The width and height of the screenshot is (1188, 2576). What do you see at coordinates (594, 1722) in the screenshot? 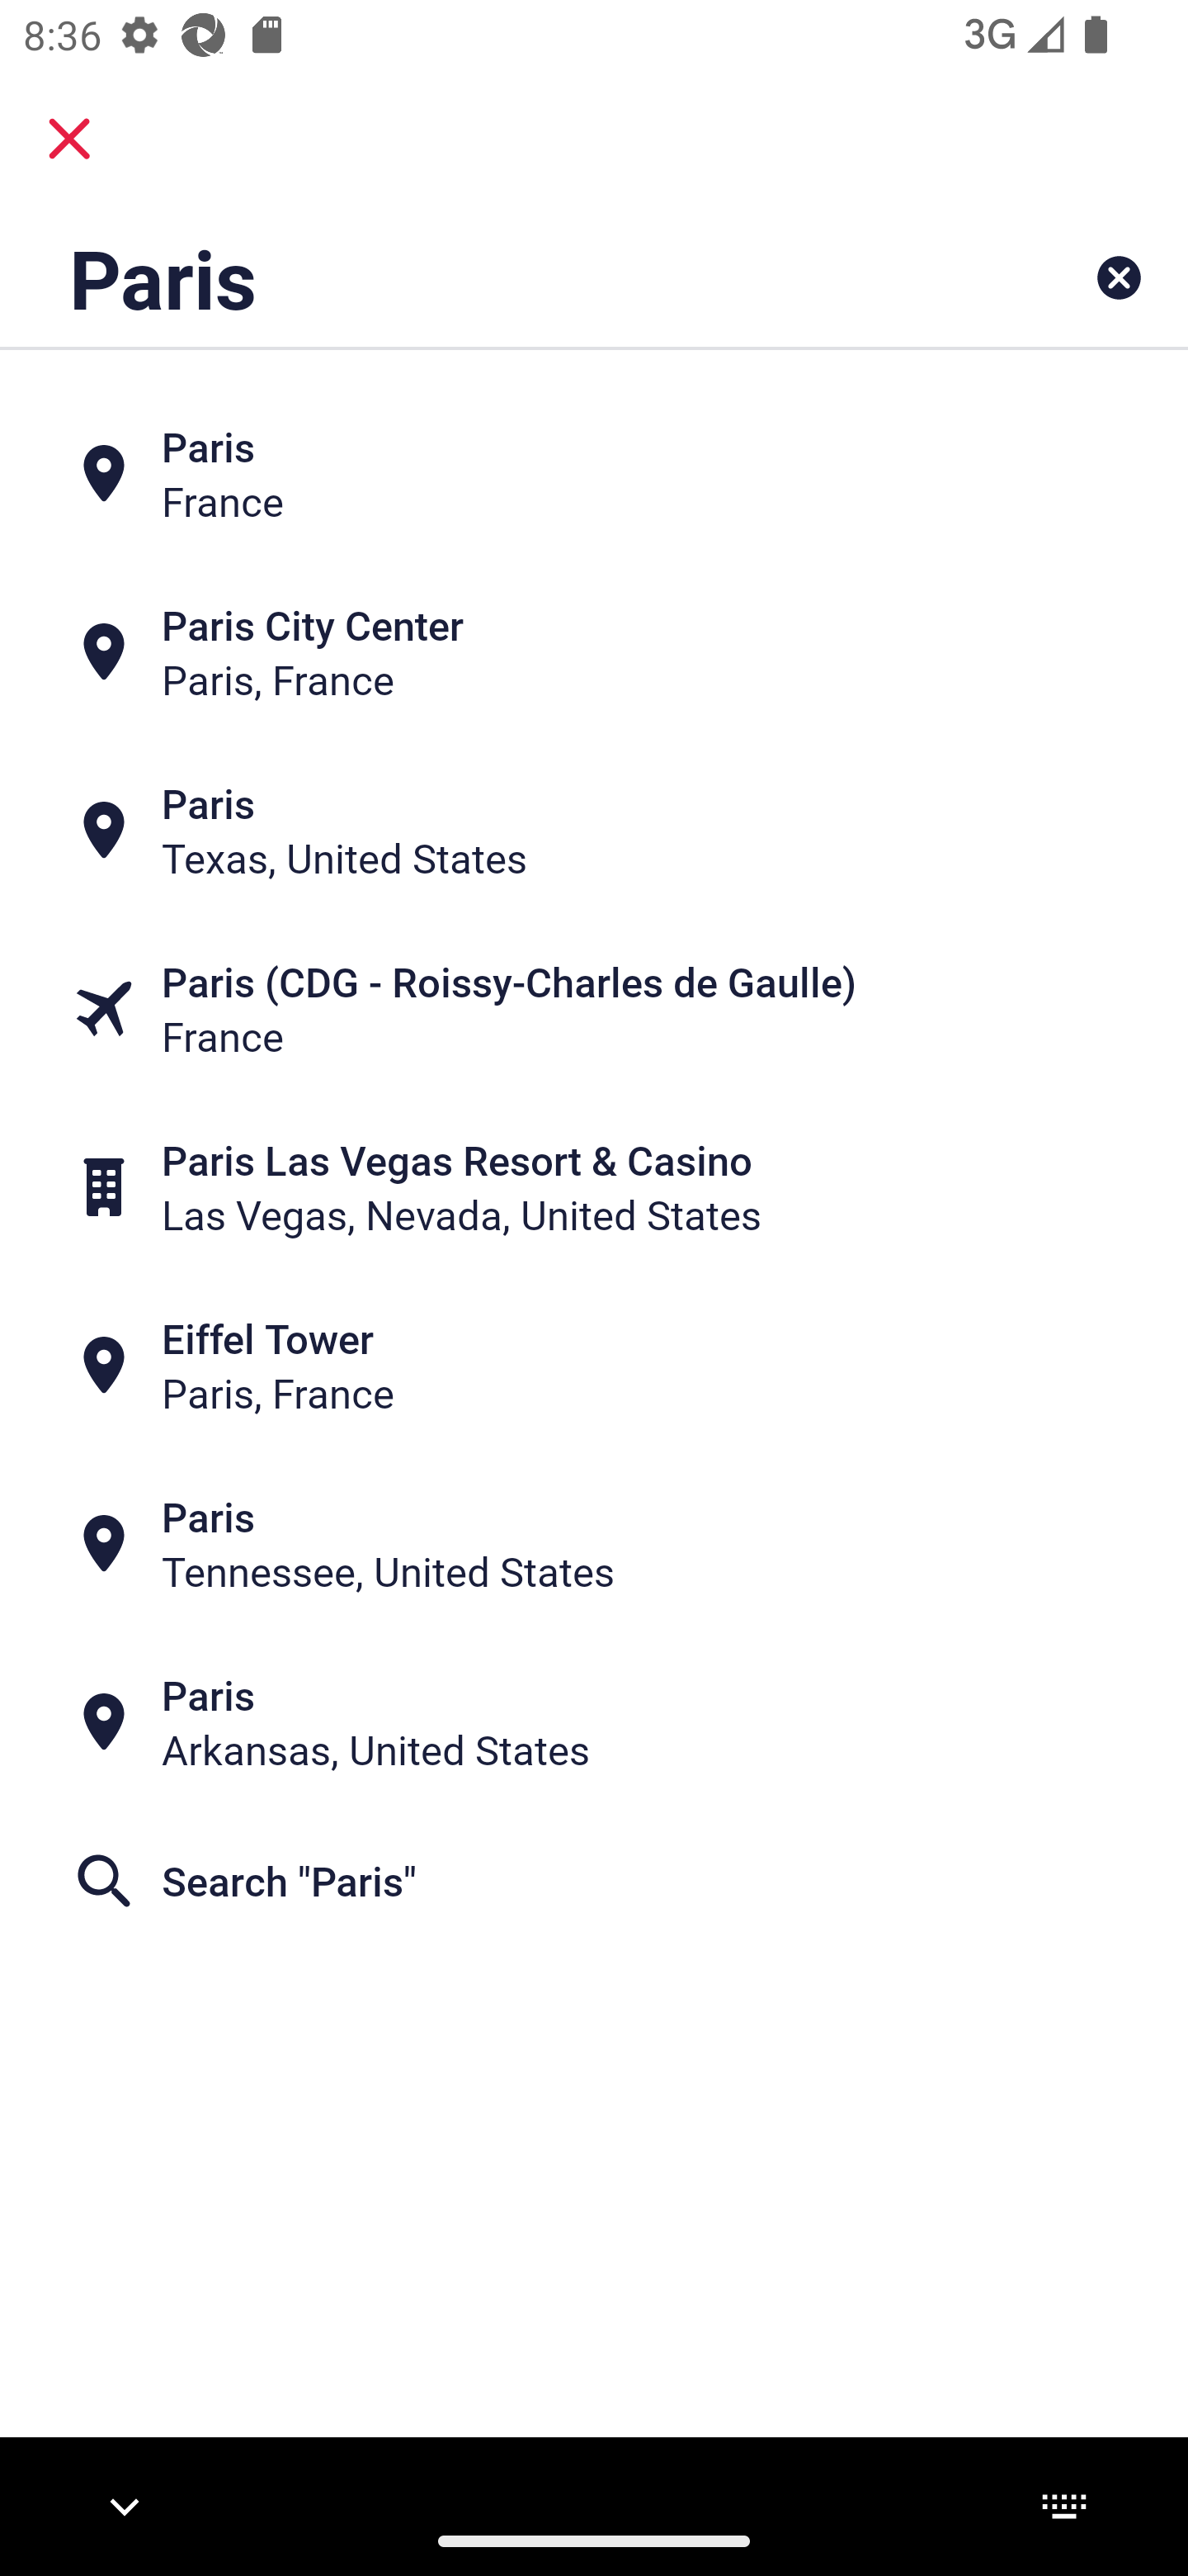
I see `Paris Arkansas, United States` at bounding box center [594, 1722].